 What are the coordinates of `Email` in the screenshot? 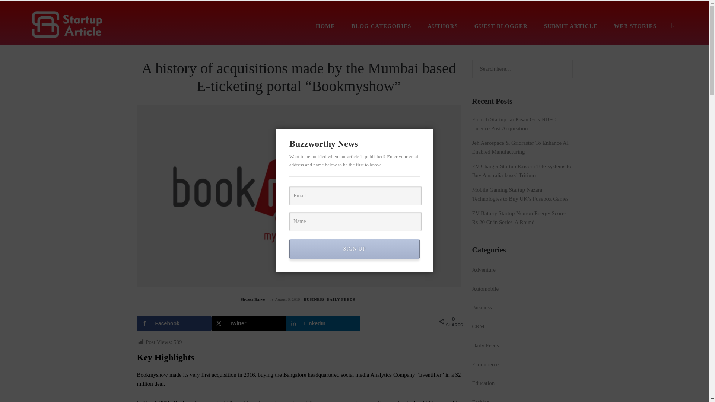 It's located at (355, 196).